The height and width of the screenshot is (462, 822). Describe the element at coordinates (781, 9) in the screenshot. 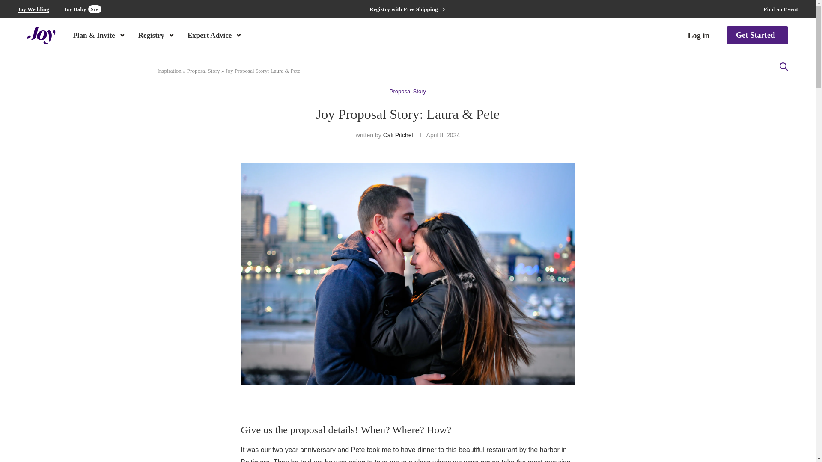

I see `Find an Event` at that location.